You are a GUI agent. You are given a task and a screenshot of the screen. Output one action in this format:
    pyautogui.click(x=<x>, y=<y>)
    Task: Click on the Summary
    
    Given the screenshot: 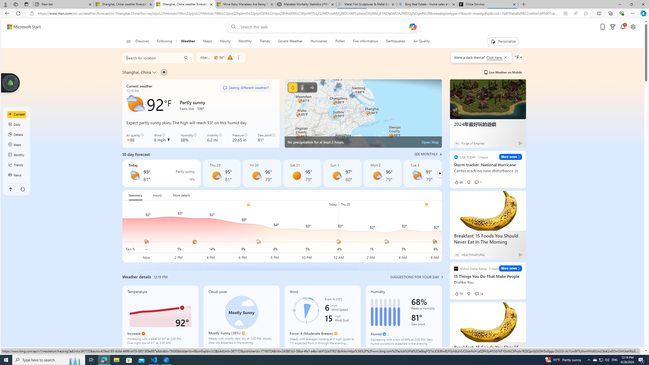 What is the action you would take?
    pyautogui.click(x=135, y=195)
    